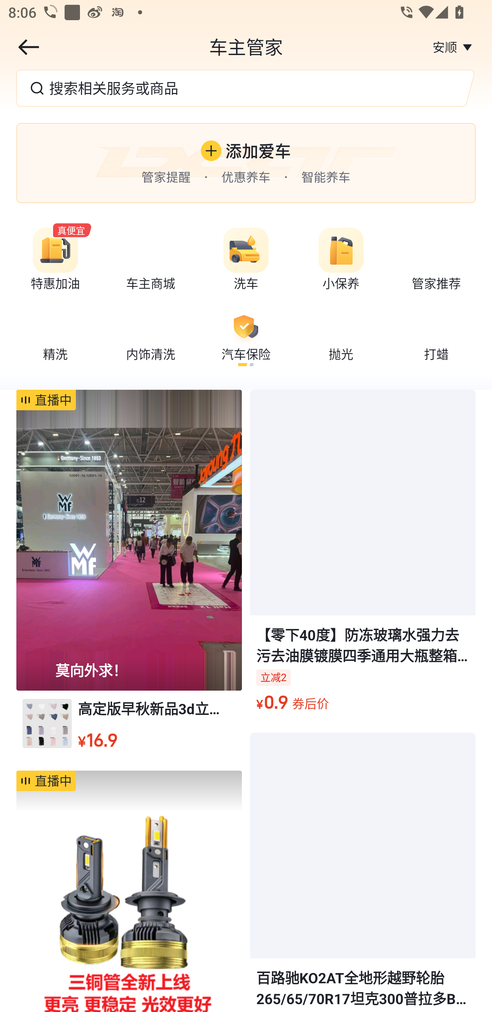  What do you see at coordinates (28, 47) in the screenshot?
I see `` at bounding box center [28, 47].